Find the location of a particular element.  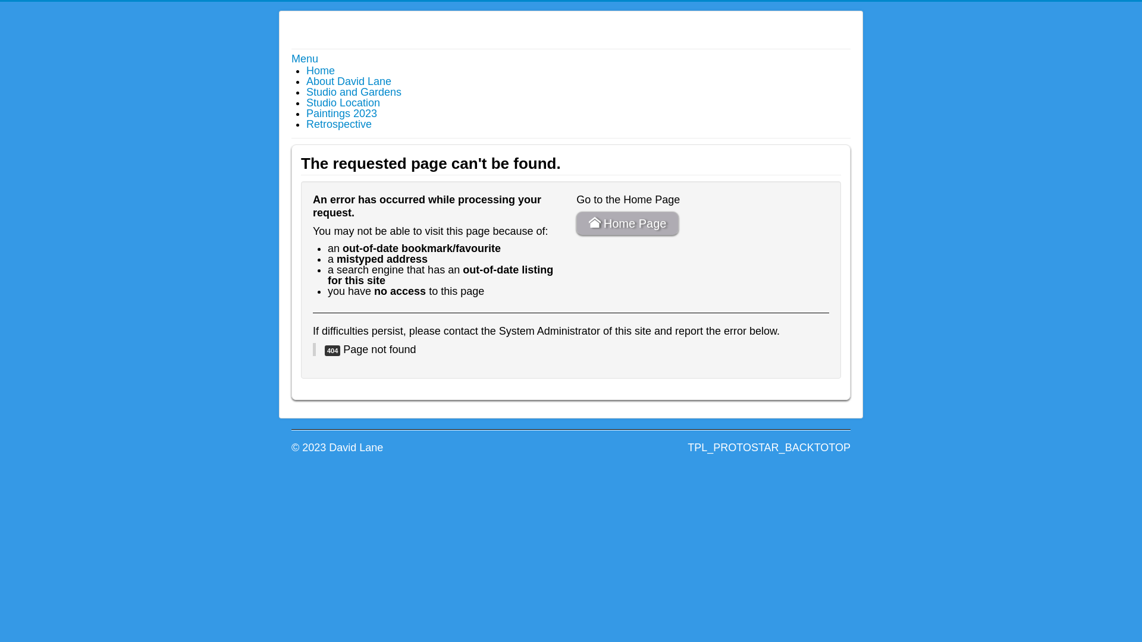

Studio and Gardens is located at coordinates (354, 92).